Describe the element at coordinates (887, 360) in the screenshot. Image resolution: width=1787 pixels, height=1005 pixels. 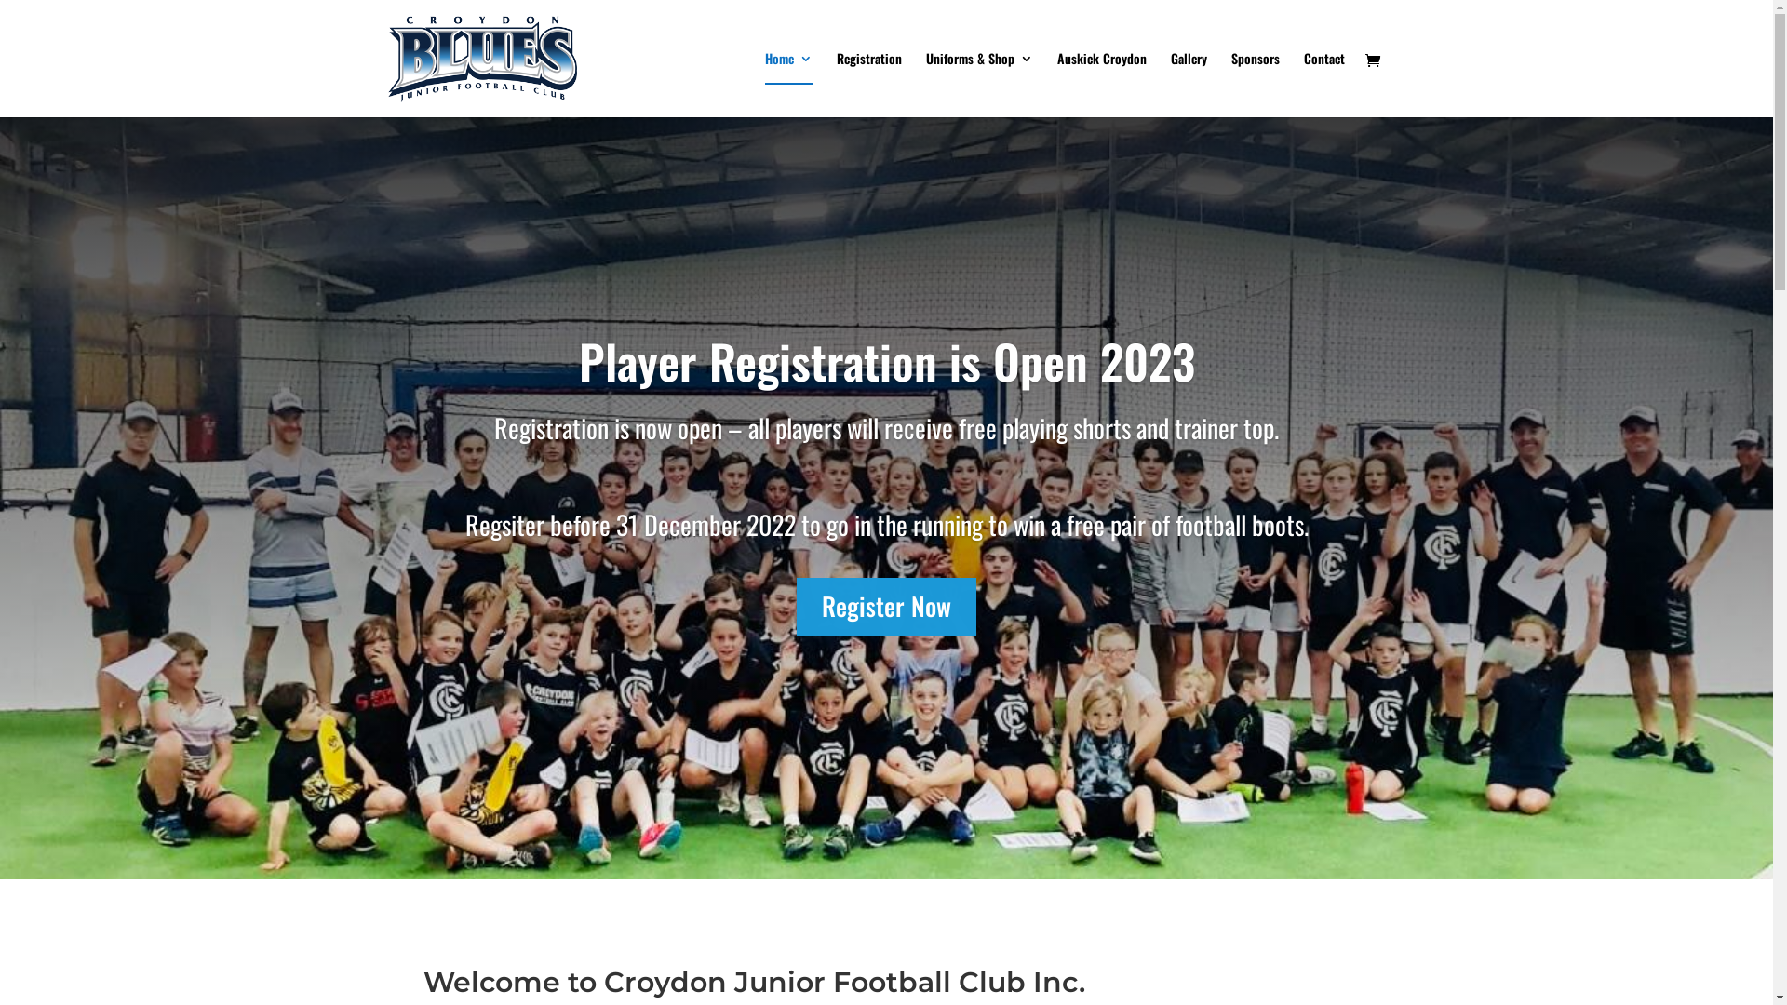
I see `Player Registration is Open 2023` at that location.